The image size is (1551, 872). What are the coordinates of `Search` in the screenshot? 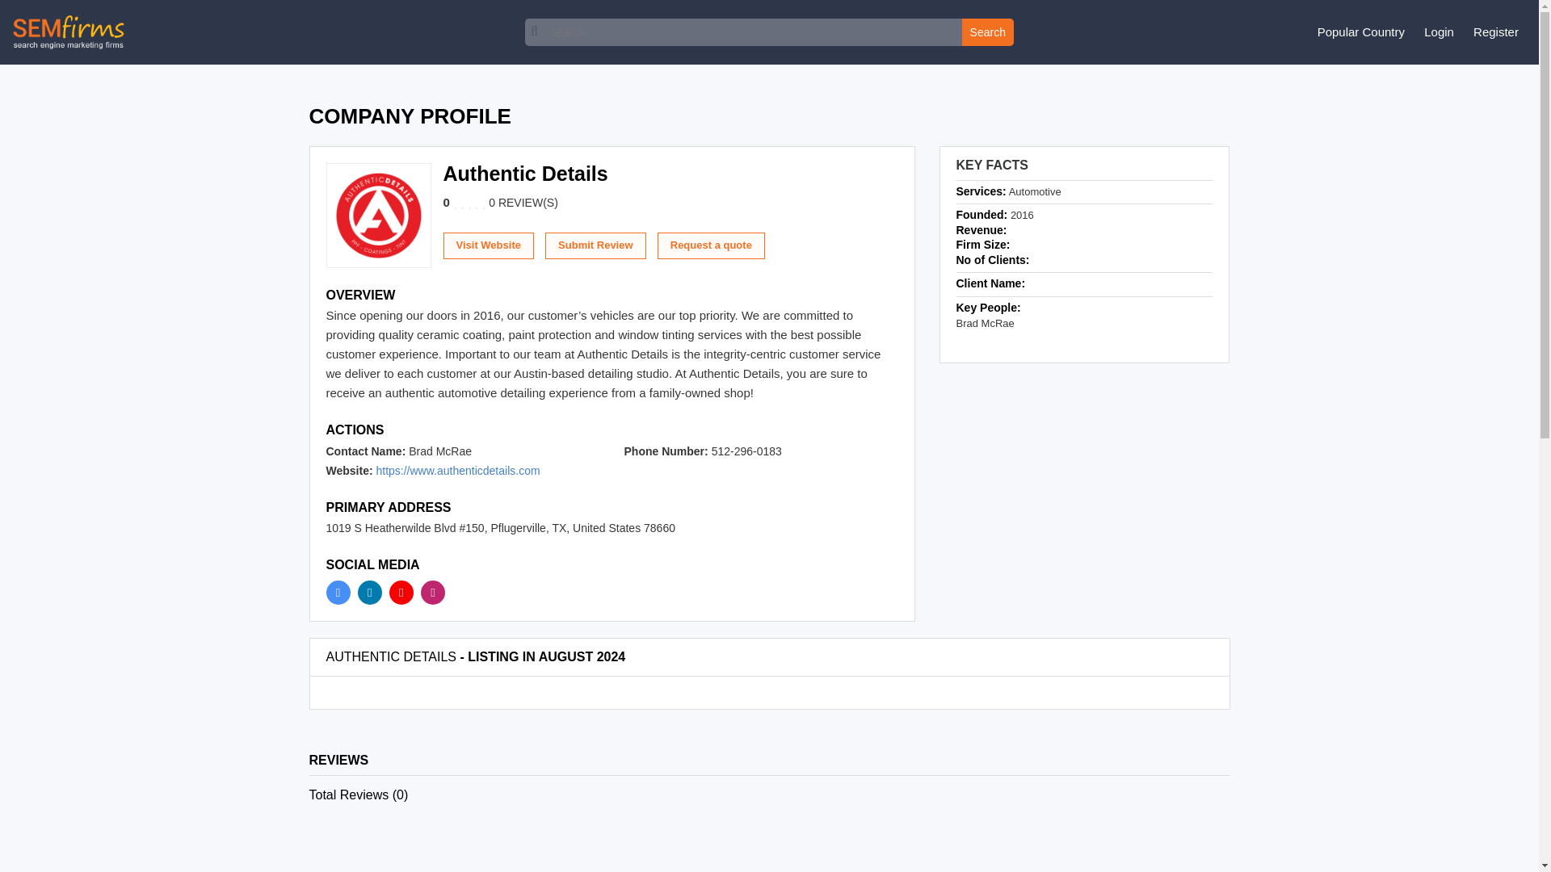 It's located at (987, 32).